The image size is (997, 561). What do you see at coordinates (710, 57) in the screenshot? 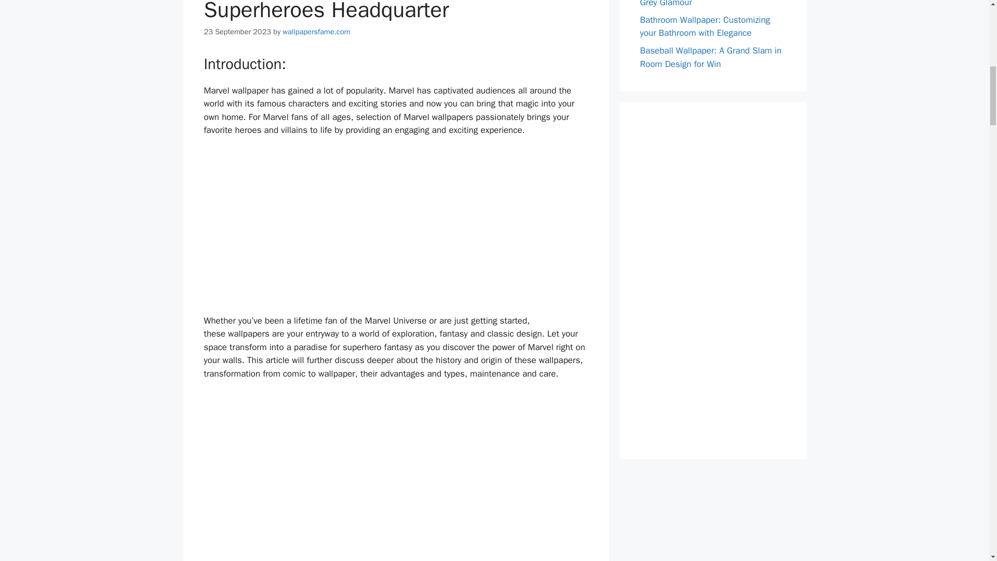
I see `Baseball Wallpaper: A Grand Slam in Room Design for Win` at bounding box center [710, 57].